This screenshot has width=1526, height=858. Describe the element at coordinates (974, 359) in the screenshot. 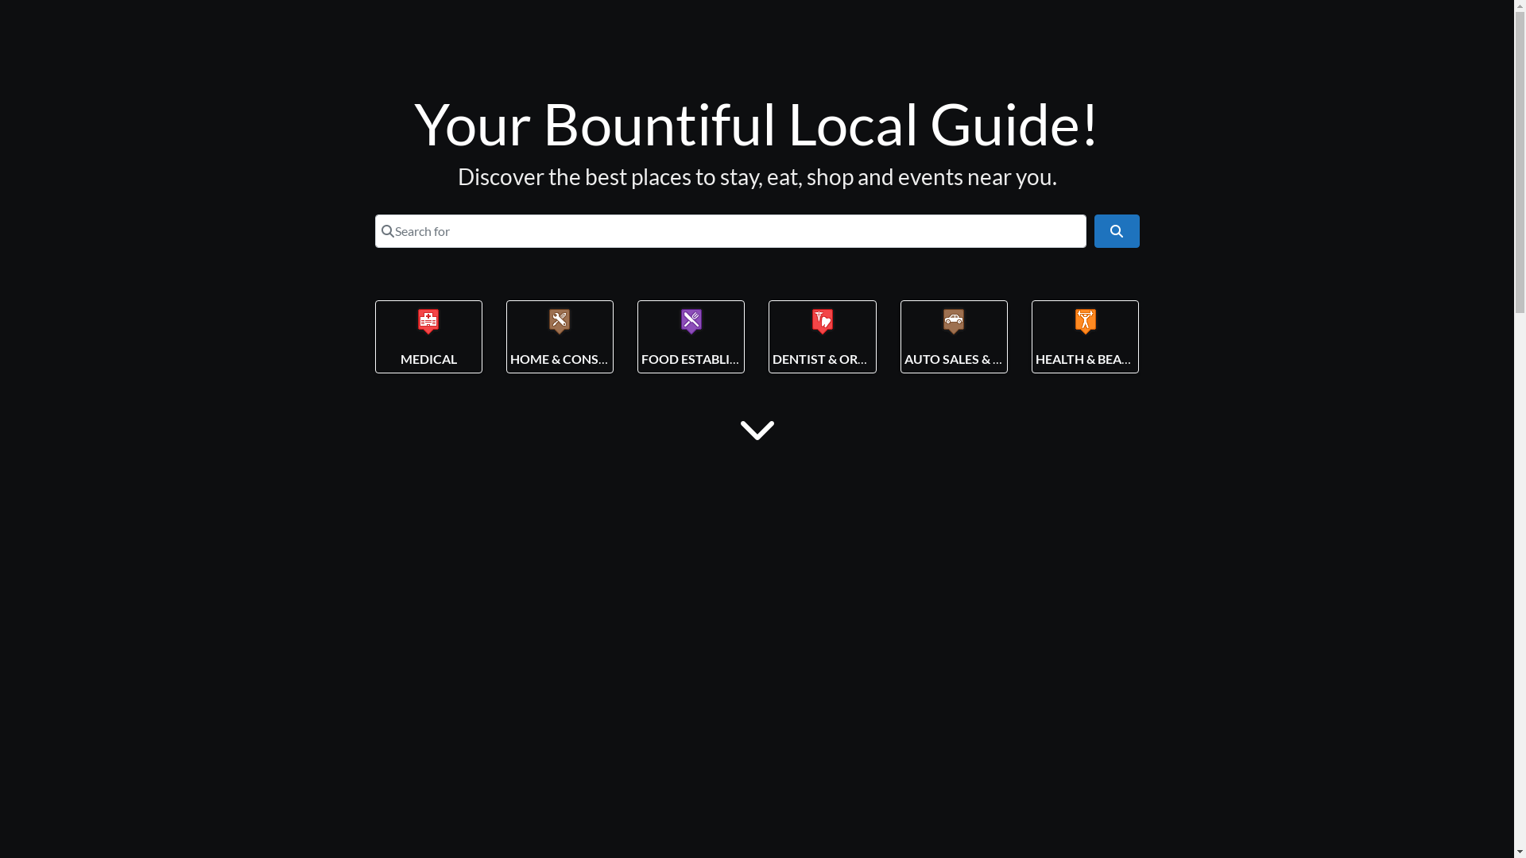

I see `AUTO SALES & SERVICE` at that location.